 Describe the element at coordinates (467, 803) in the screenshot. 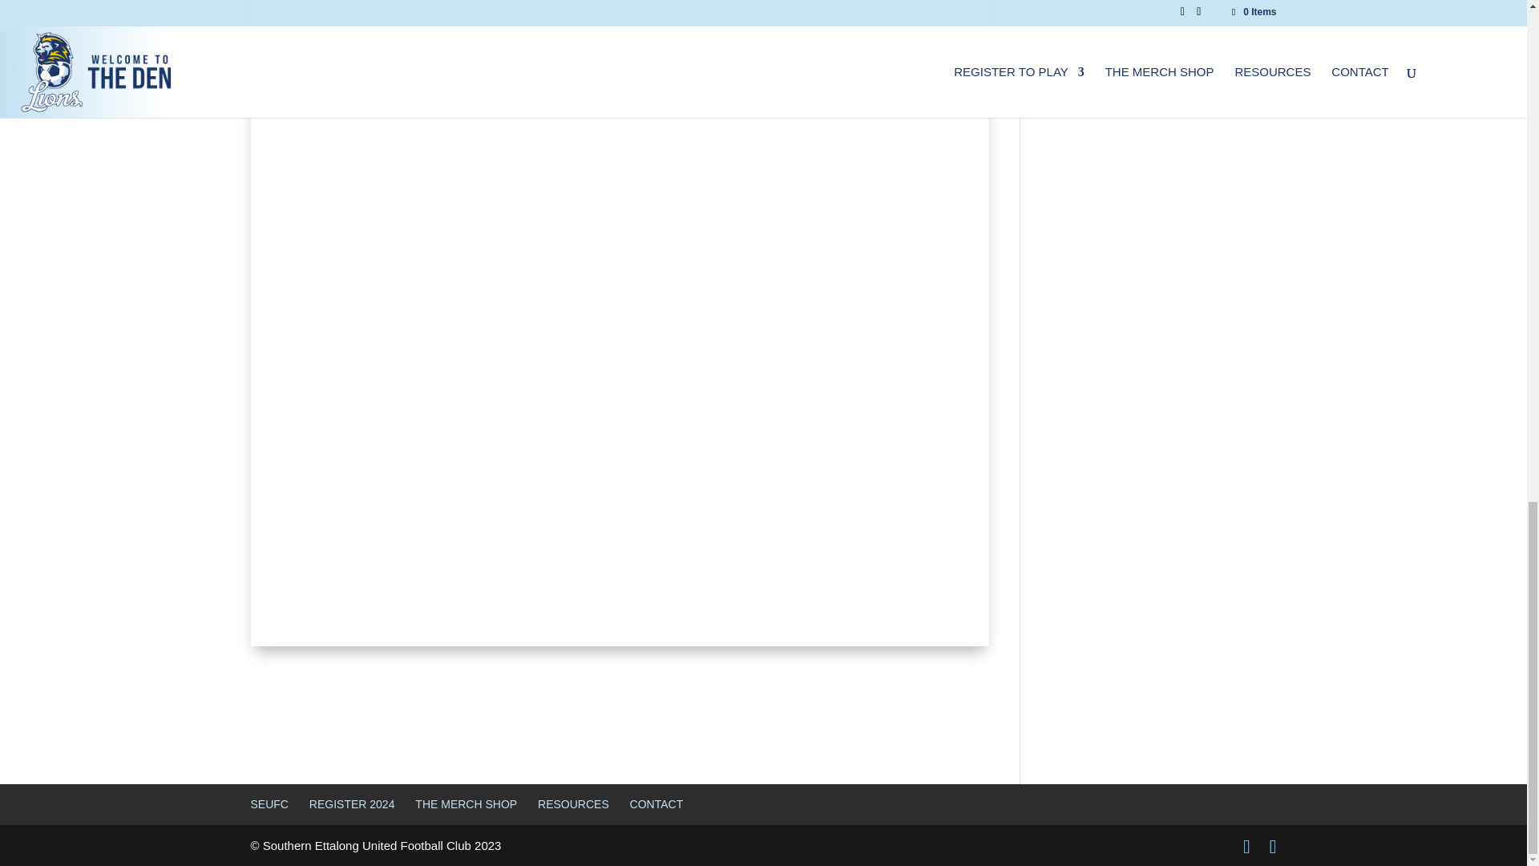

I see `THE MERCH SHOP` at that location.